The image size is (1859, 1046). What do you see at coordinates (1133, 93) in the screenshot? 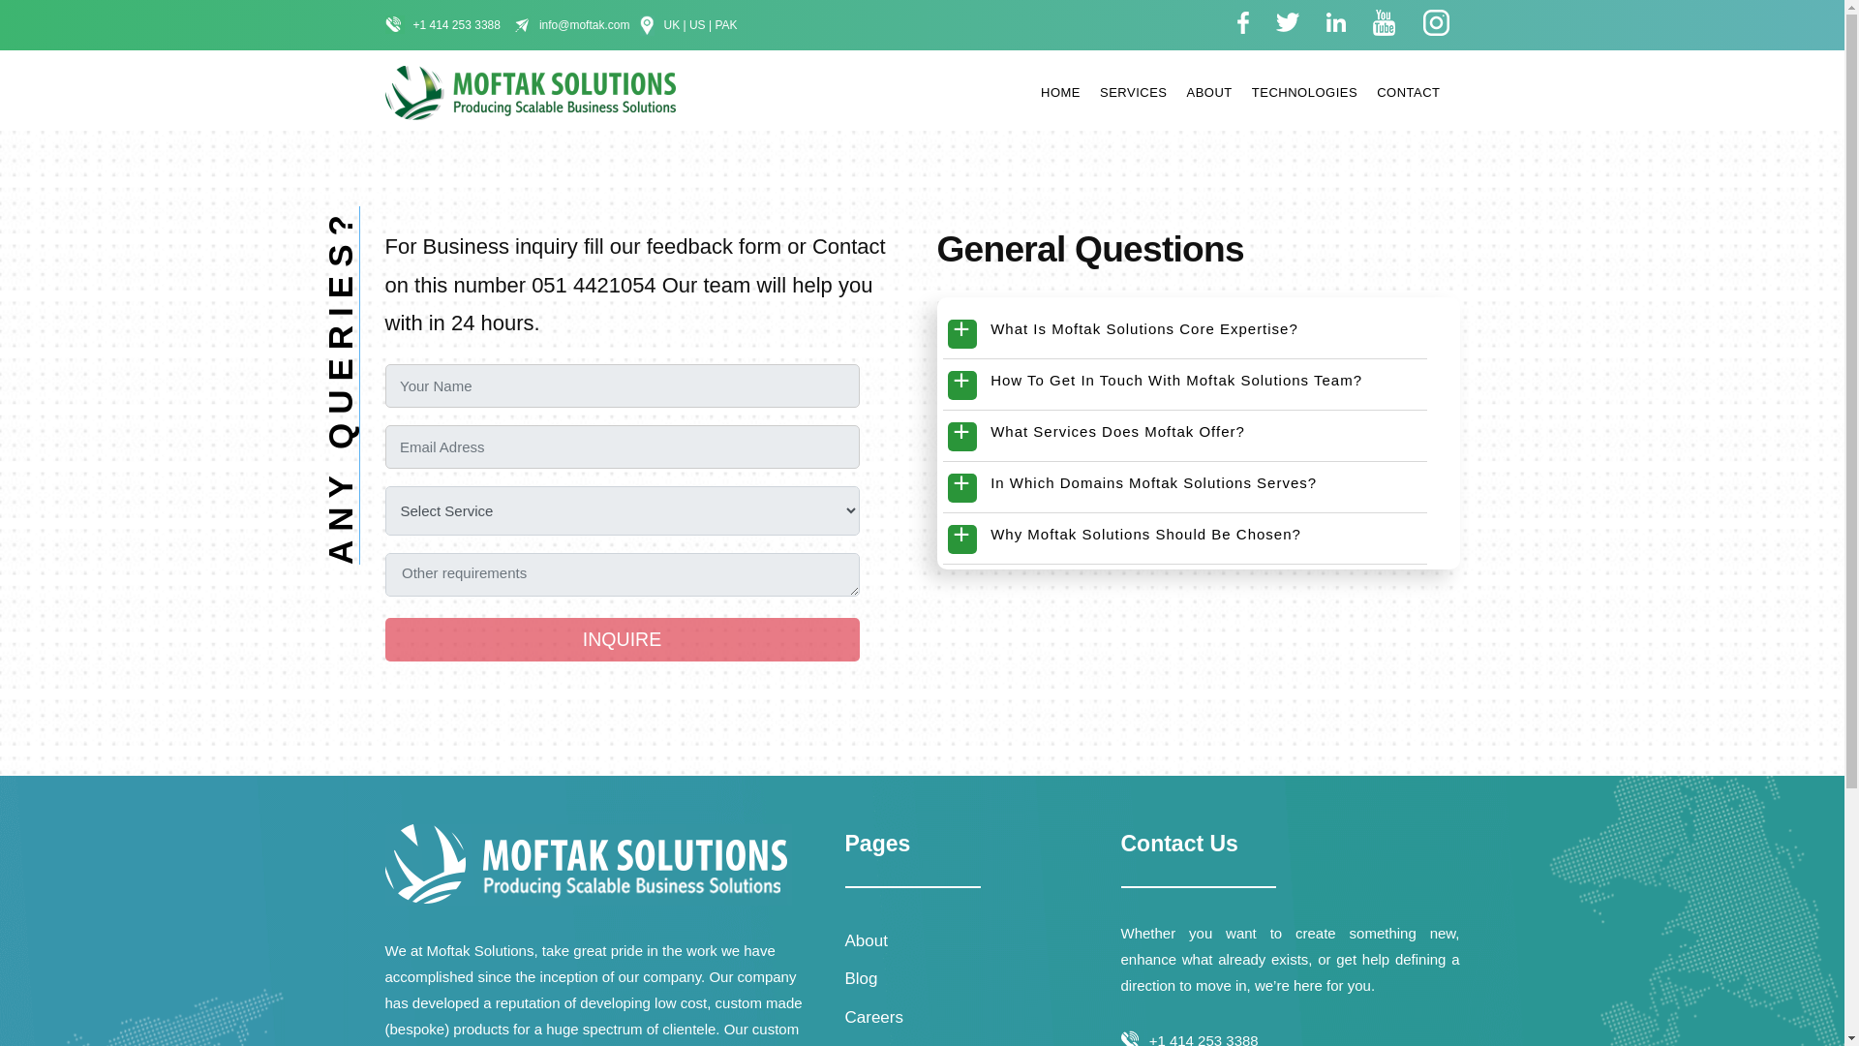
I see `SERVICES` at bounding box center [1133, 93].